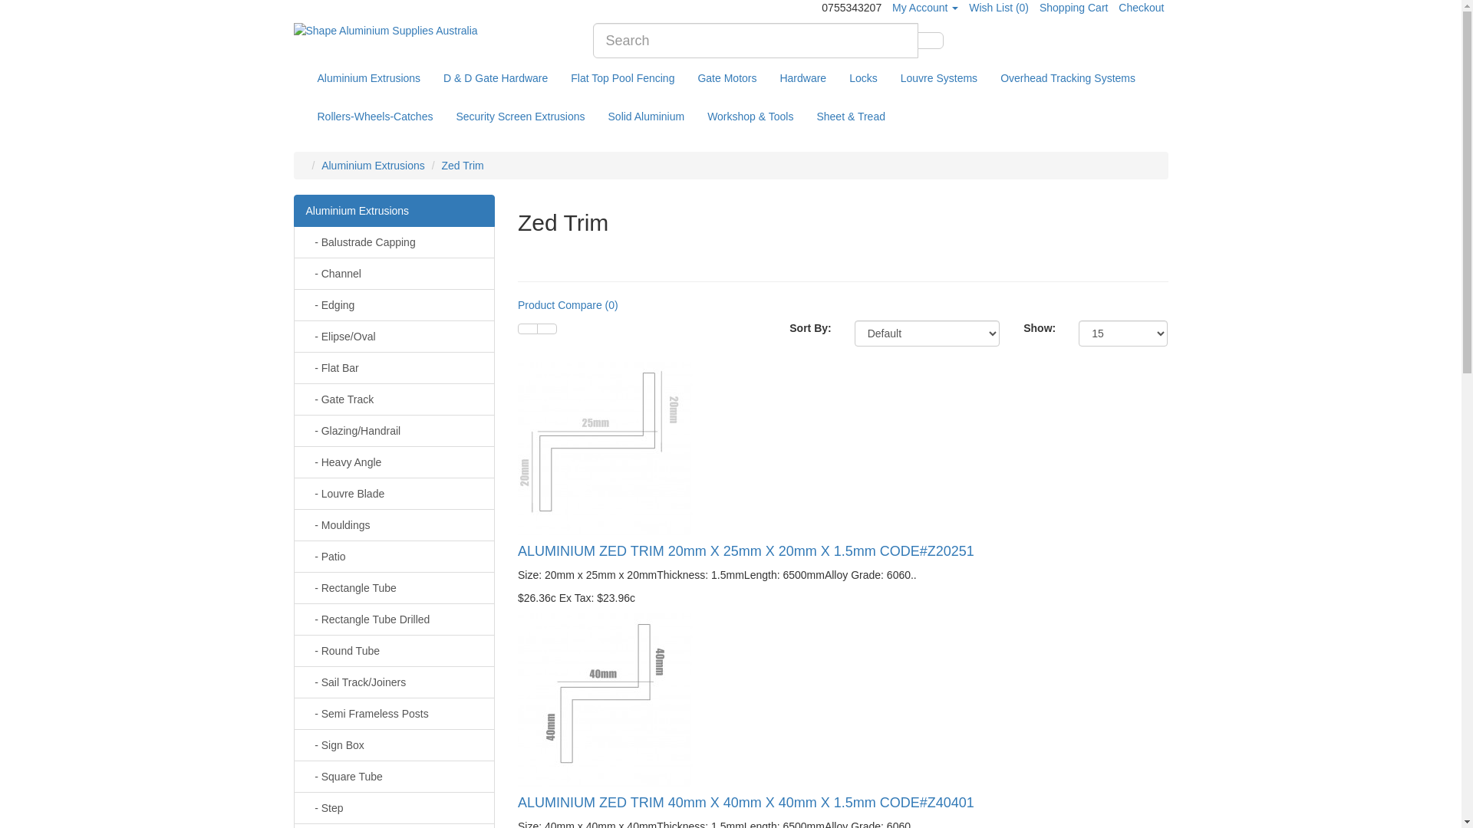 The image size is (1473, 828). Describe the element at coordinates (394, 714) in the screenshot. I see `   - Semi Frameless Posts` at that location.